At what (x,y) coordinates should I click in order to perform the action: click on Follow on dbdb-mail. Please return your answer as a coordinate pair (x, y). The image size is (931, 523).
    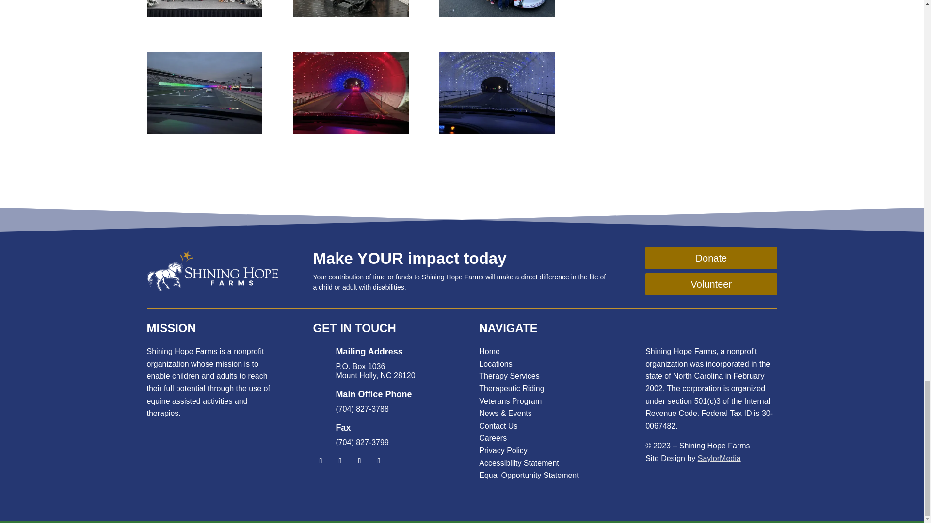
    Looking at the image, I should click on (398, 461).